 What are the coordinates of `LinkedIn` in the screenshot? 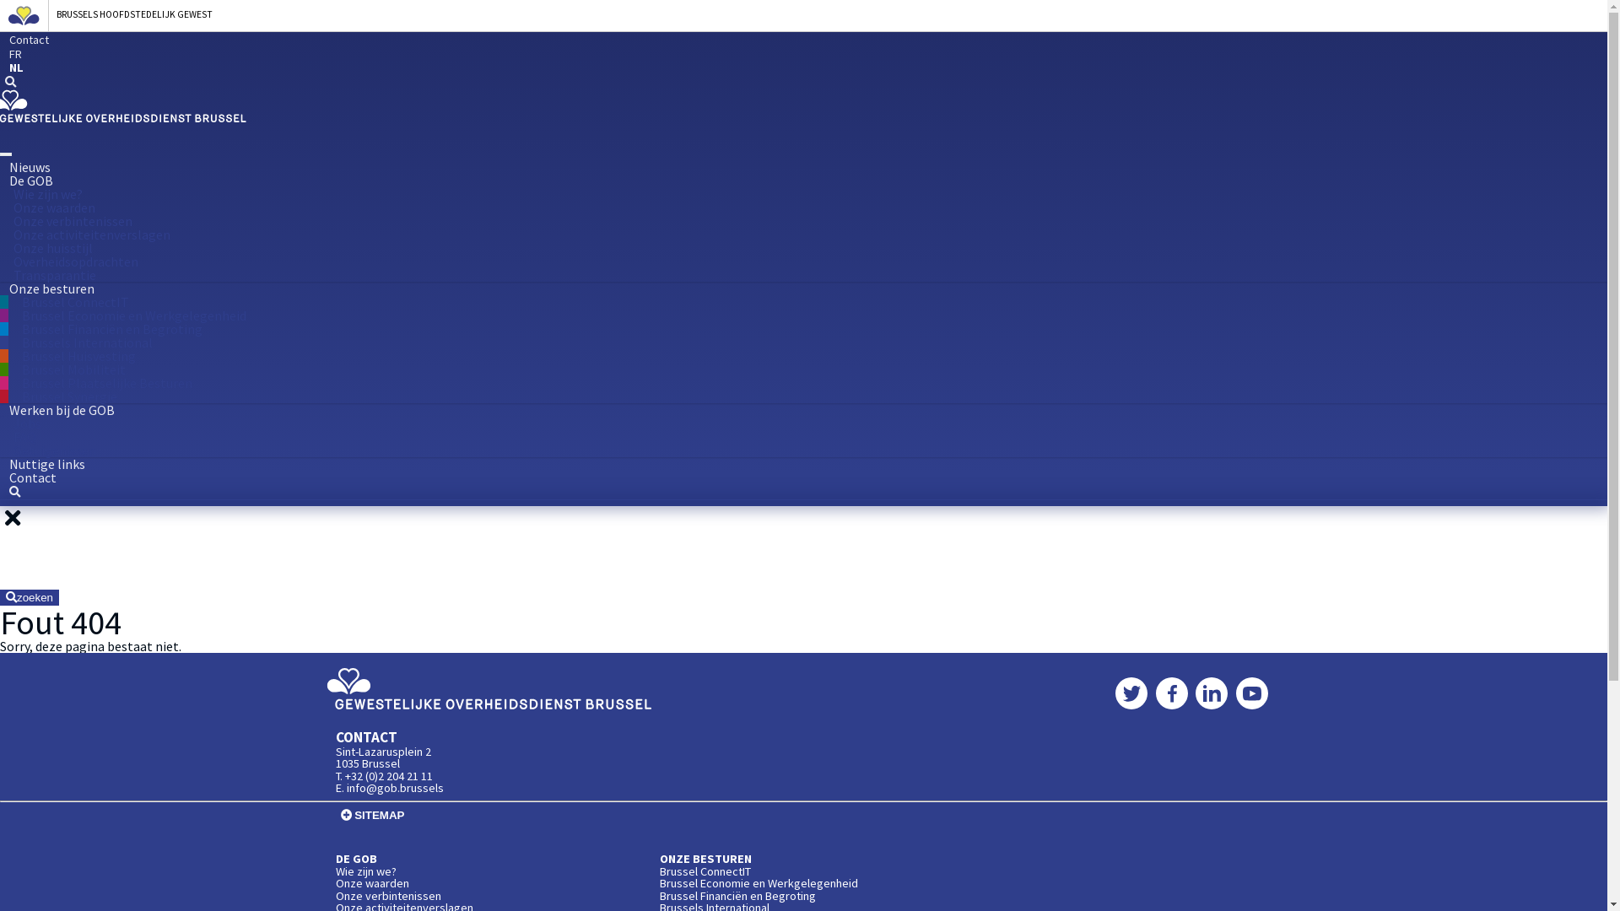 It's located at (1212, 693).